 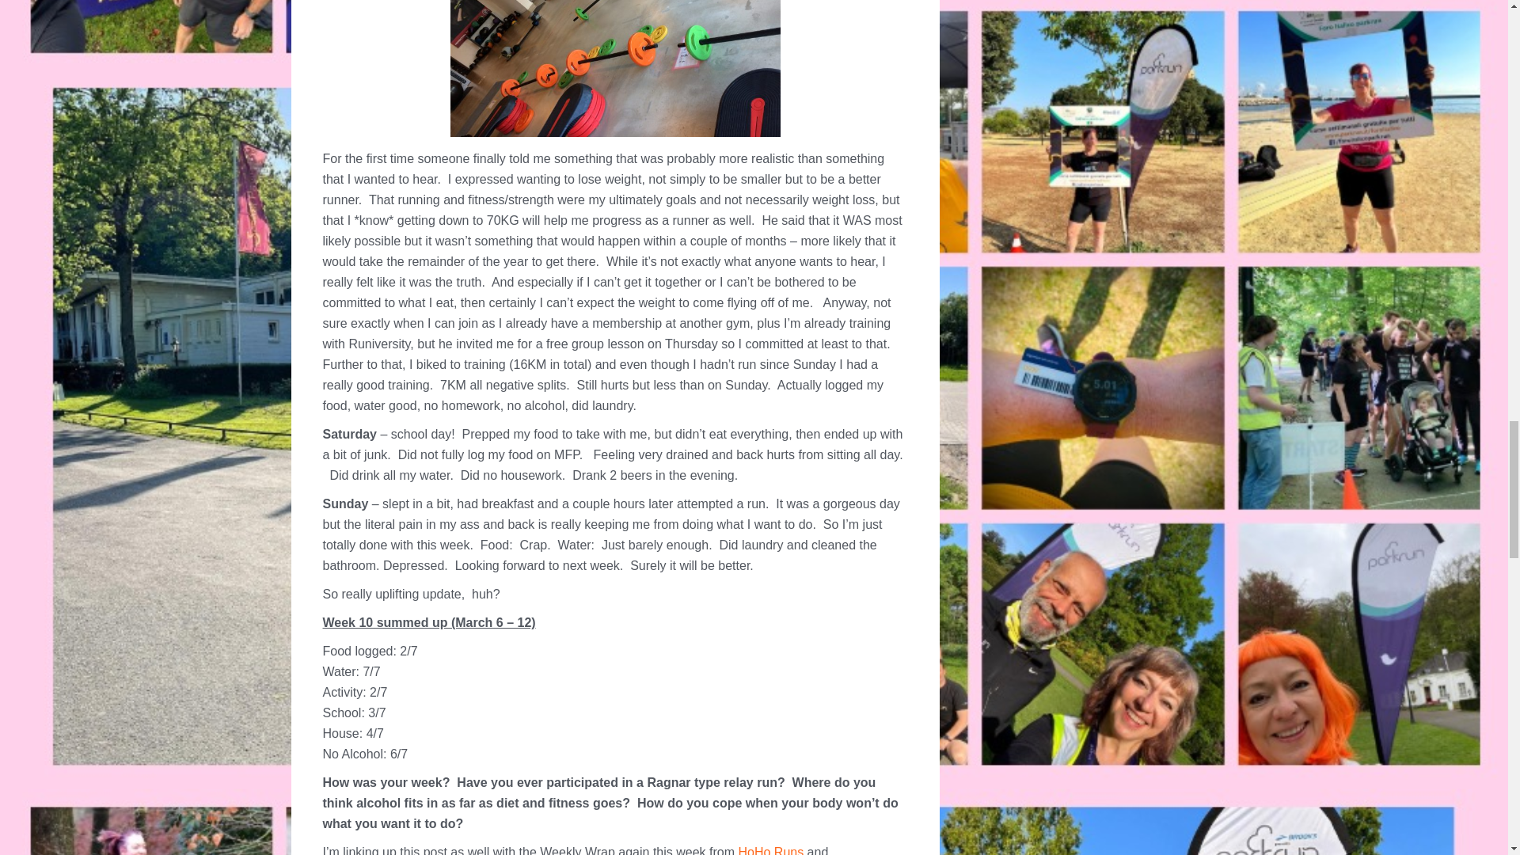 What do you see at coordinates (770, 850) in the screenshot?
I see `HoHo Runs` at bounding box center [770, 850].